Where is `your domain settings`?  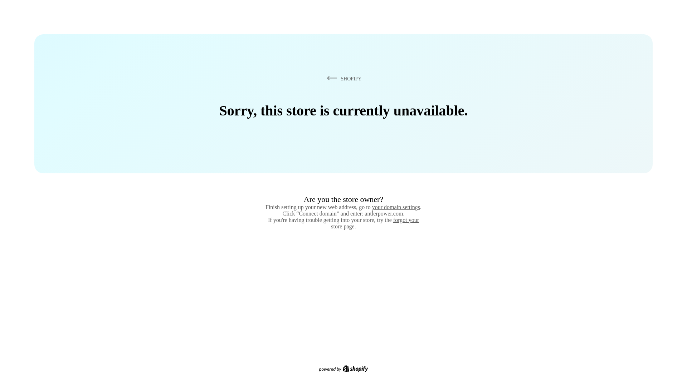 your domain settings is located at coordinates (396, 207).